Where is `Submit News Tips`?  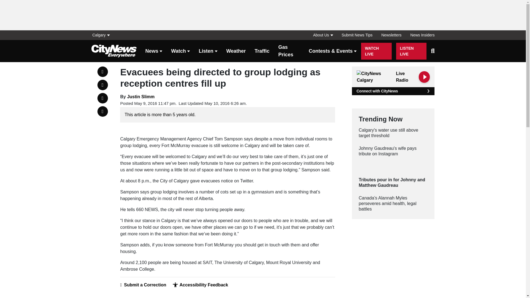 Submit News Tips is located at coordinates (357, 35).